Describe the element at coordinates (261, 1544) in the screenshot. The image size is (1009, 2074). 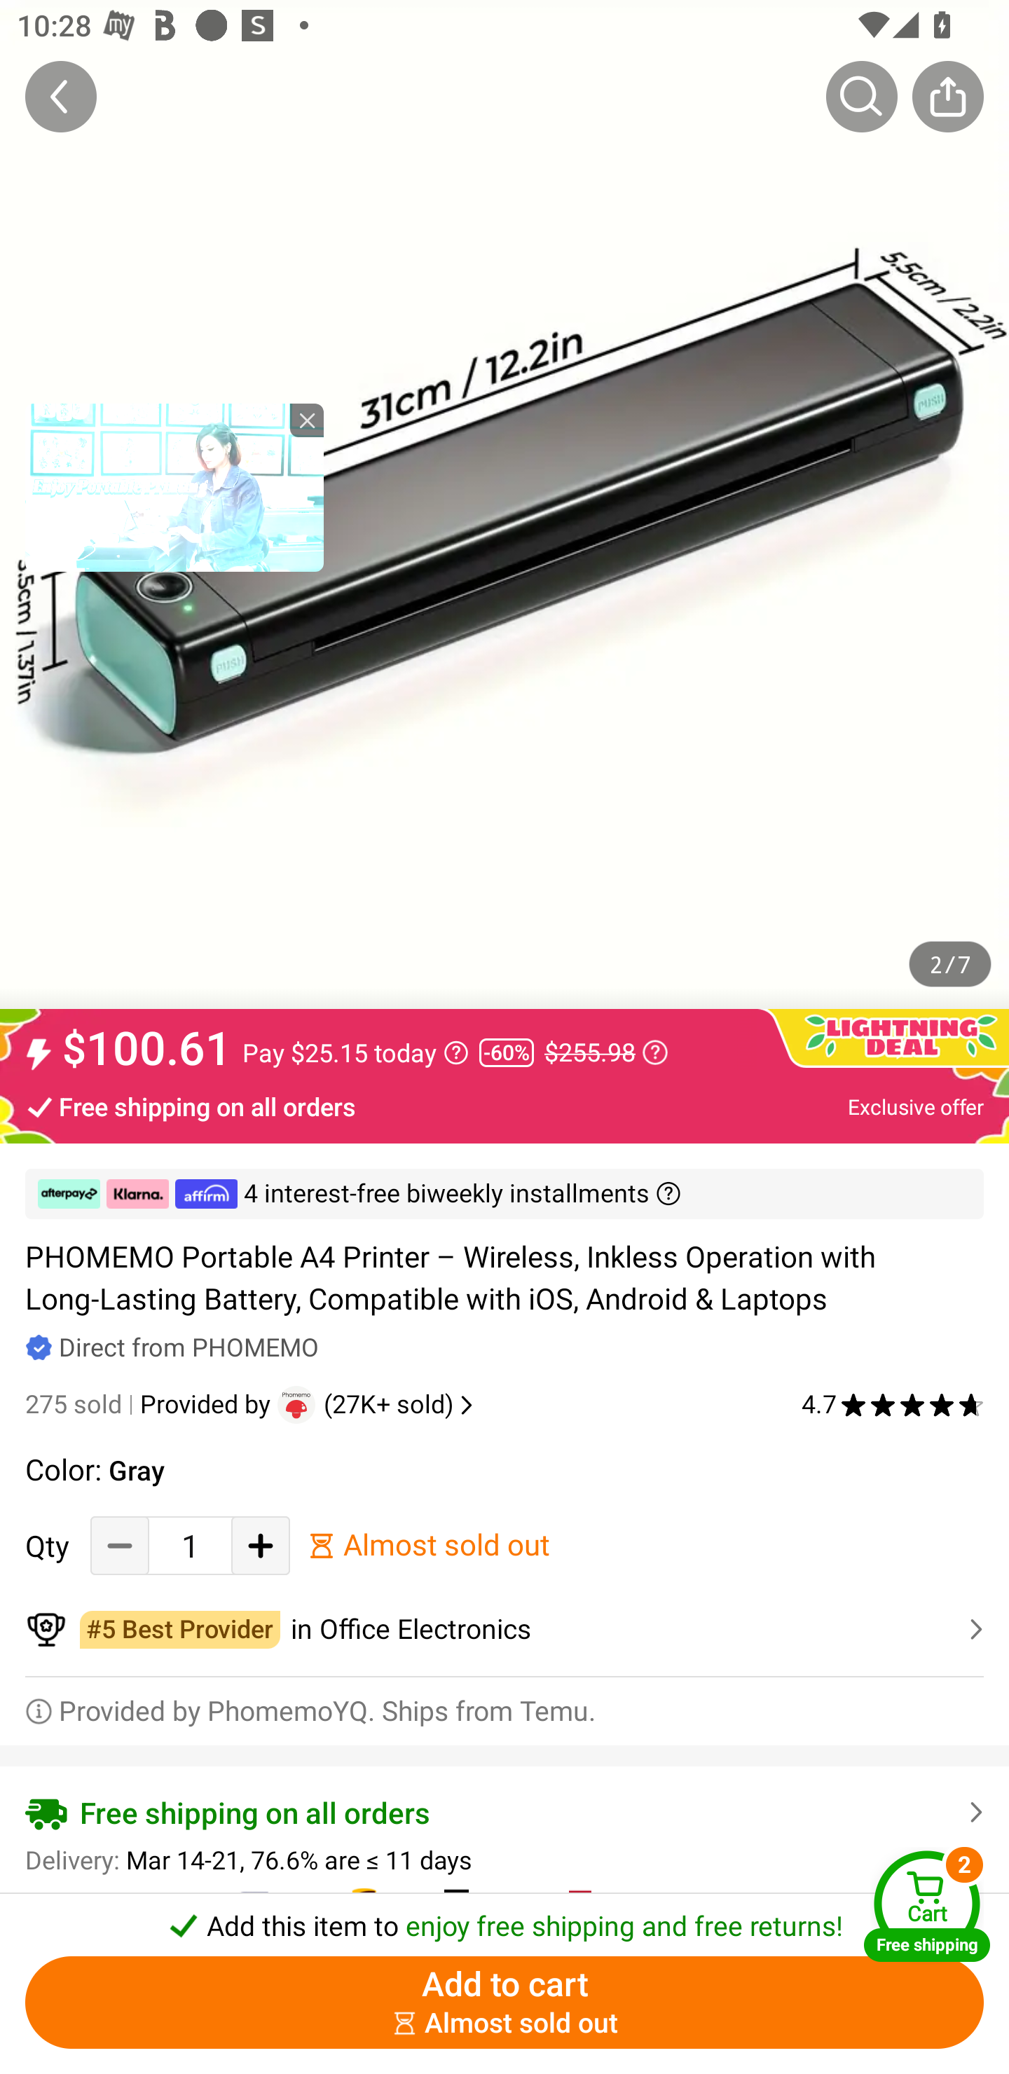
I see `Add Quantity button` at that location.